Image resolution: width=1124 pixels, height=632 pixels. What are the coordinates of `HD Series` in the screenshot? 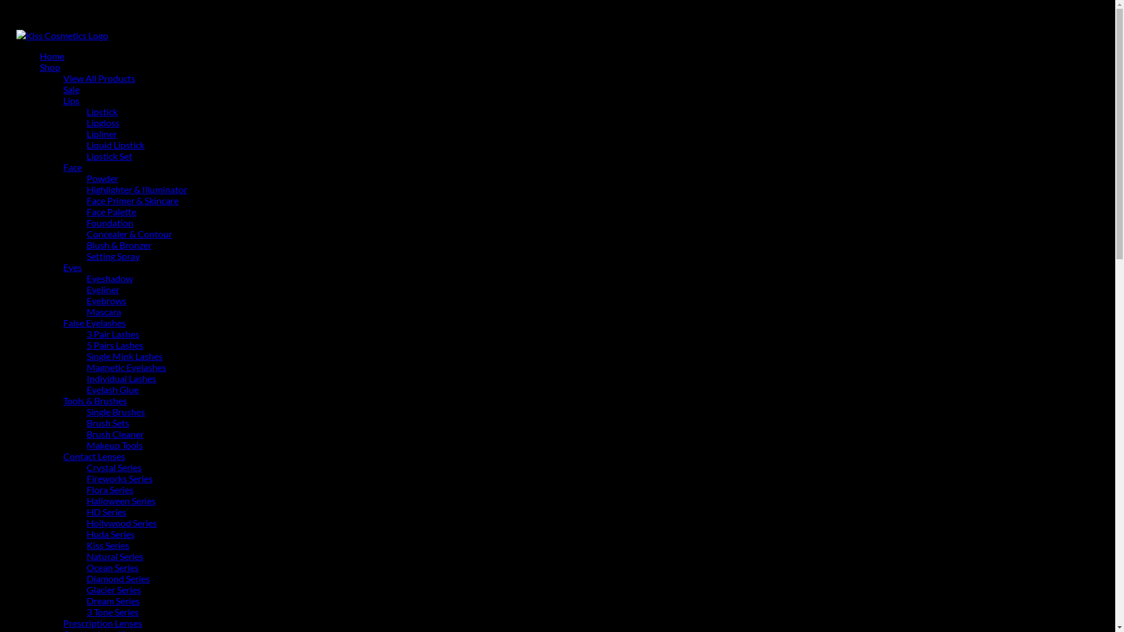 It's located at (107, 511).